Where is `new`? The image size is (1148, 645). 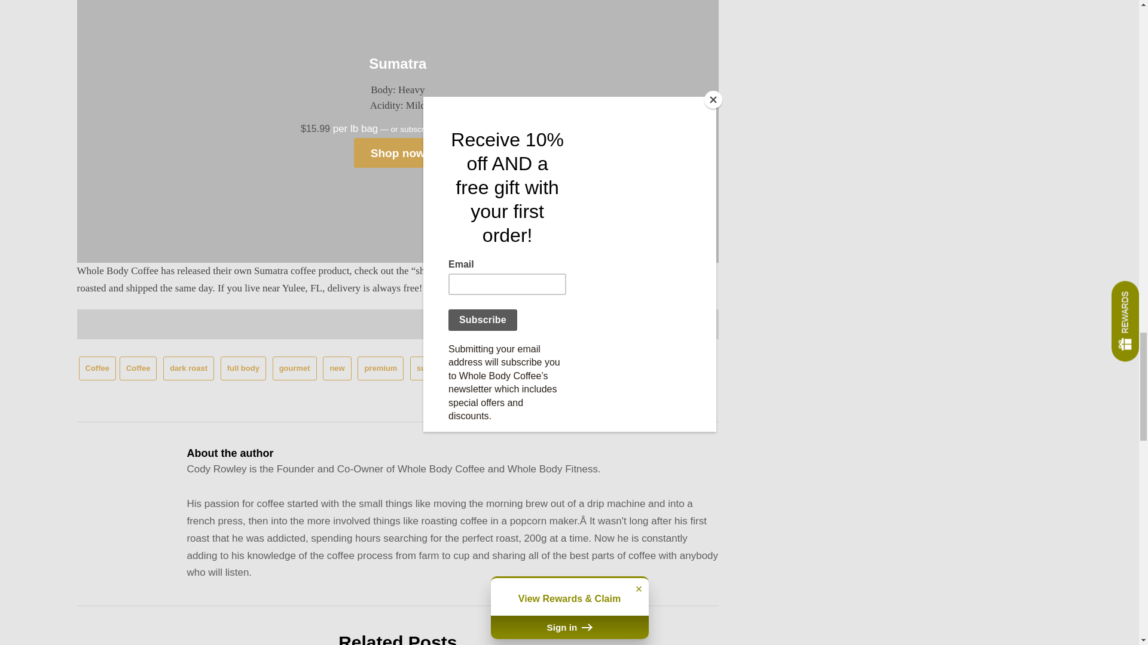
new is located at coordinates (337, 369).